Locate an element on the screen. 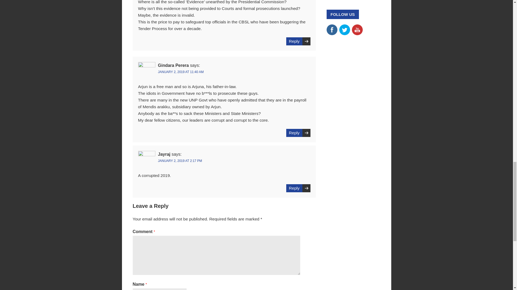 This screenshot has height=290, width=517. JANUARY 2, 2019 AT 11:40 AM is located at coordinates (180, 72).